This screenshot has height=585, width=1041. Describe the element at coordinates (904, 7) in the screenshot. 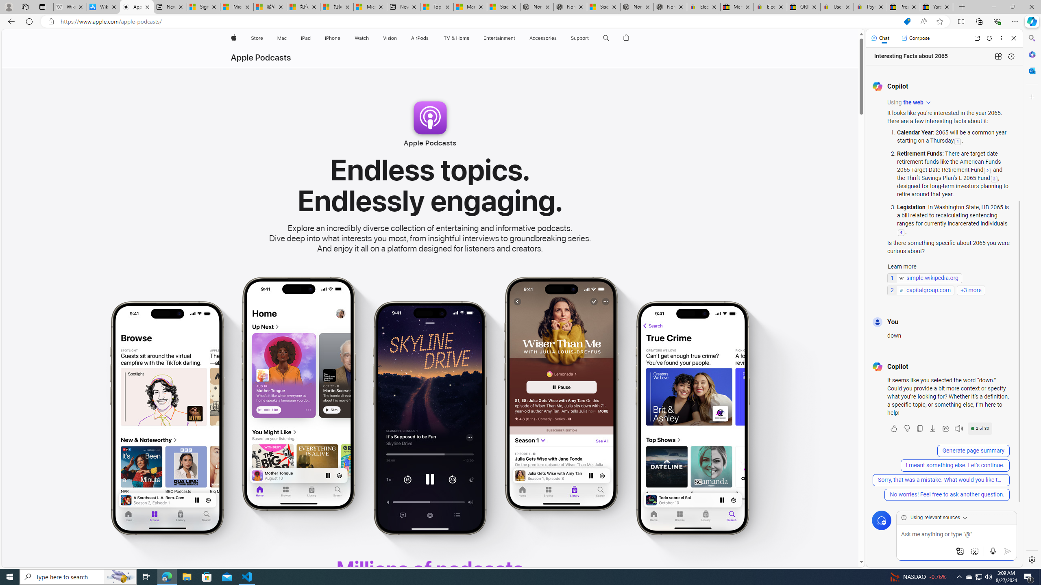

I see `Press Room - eBay Inc.` at that location.